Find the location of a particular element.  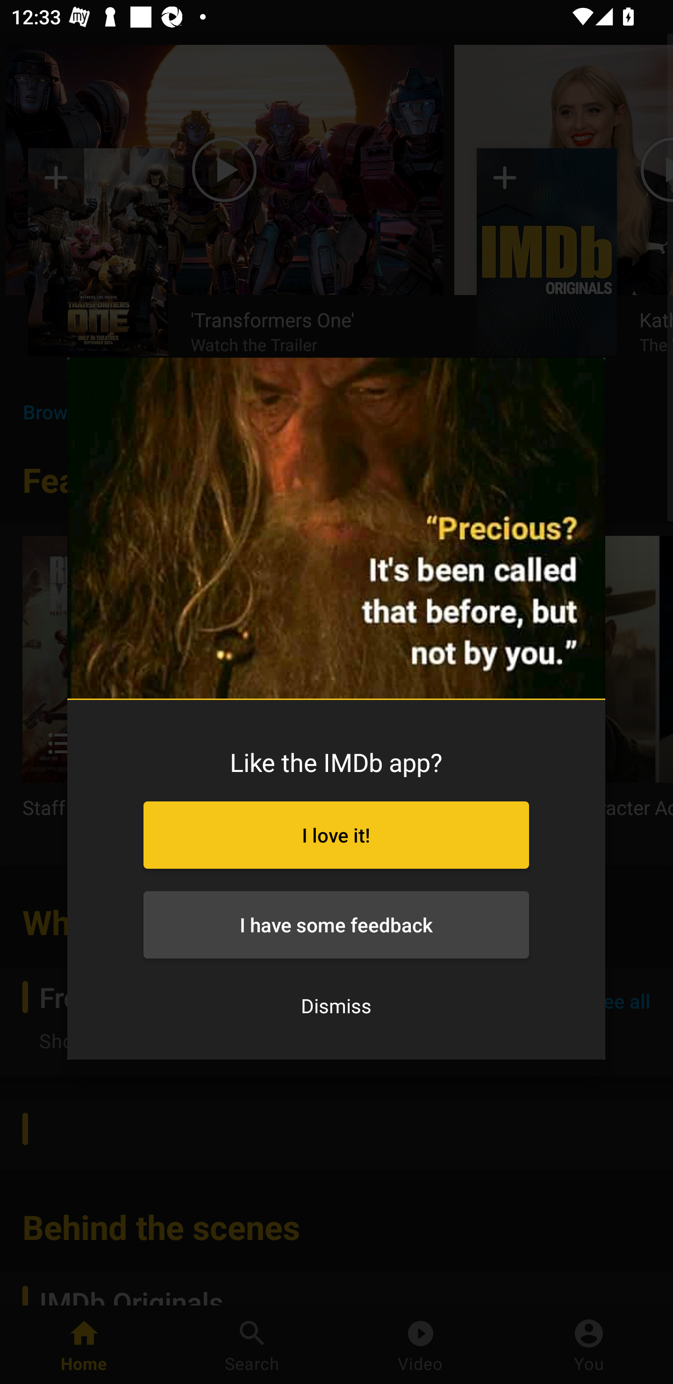

Dismiss is located at coordinates (336, 1006).